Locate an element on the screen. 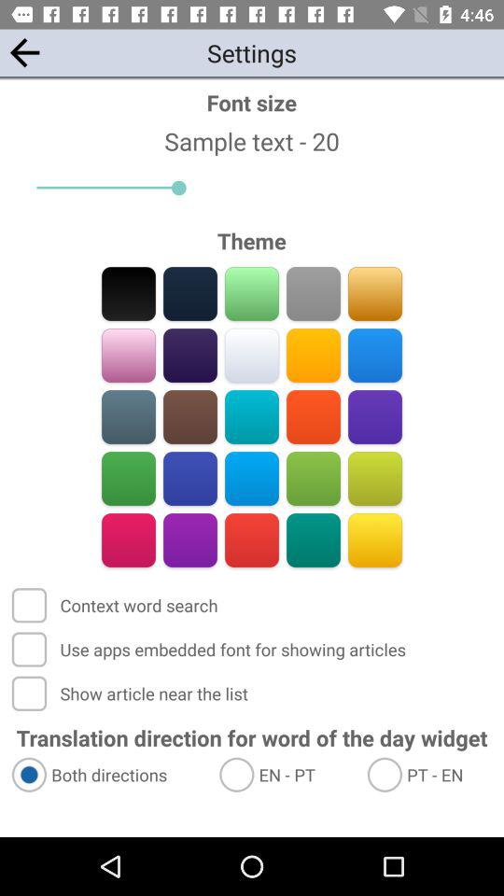  green theme color is located at coordinates (252, 293).